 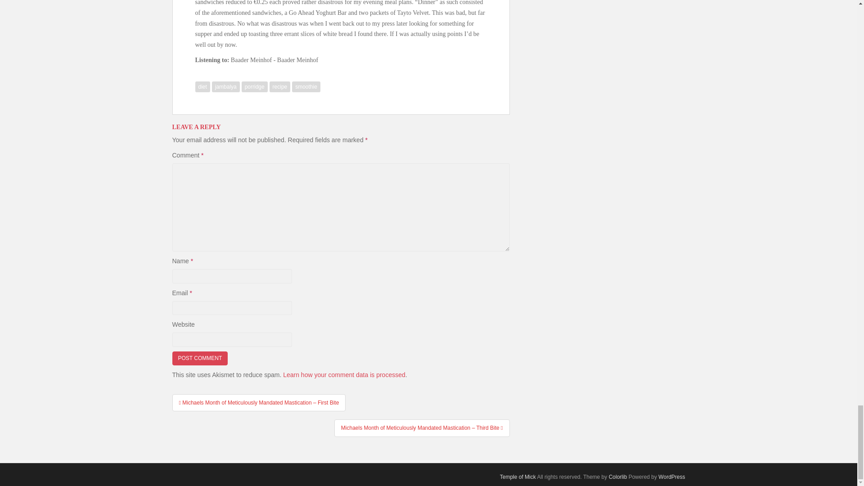 What do you see at coordinates (200, 358) in the screenshot?
I see `Post Comment` at bounding box center [200, 358].